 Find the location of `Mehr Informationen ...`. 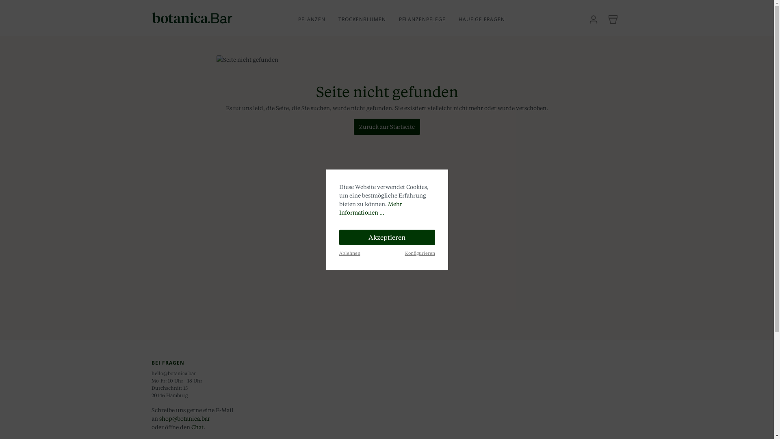

Mehr Informationen ... is located at coordinates (370, 208).